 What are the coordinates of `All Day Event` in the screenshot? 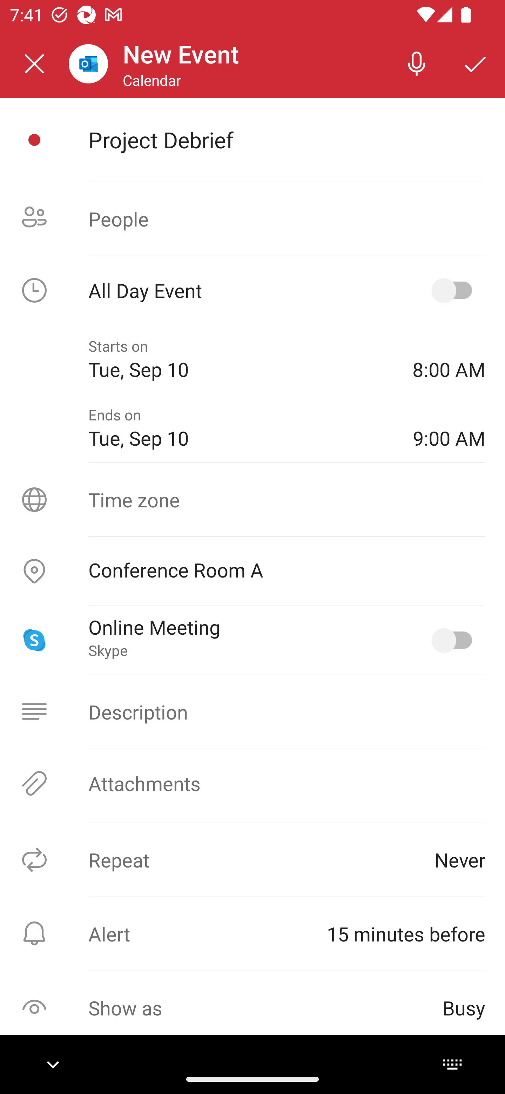 It's located at (252, 290).